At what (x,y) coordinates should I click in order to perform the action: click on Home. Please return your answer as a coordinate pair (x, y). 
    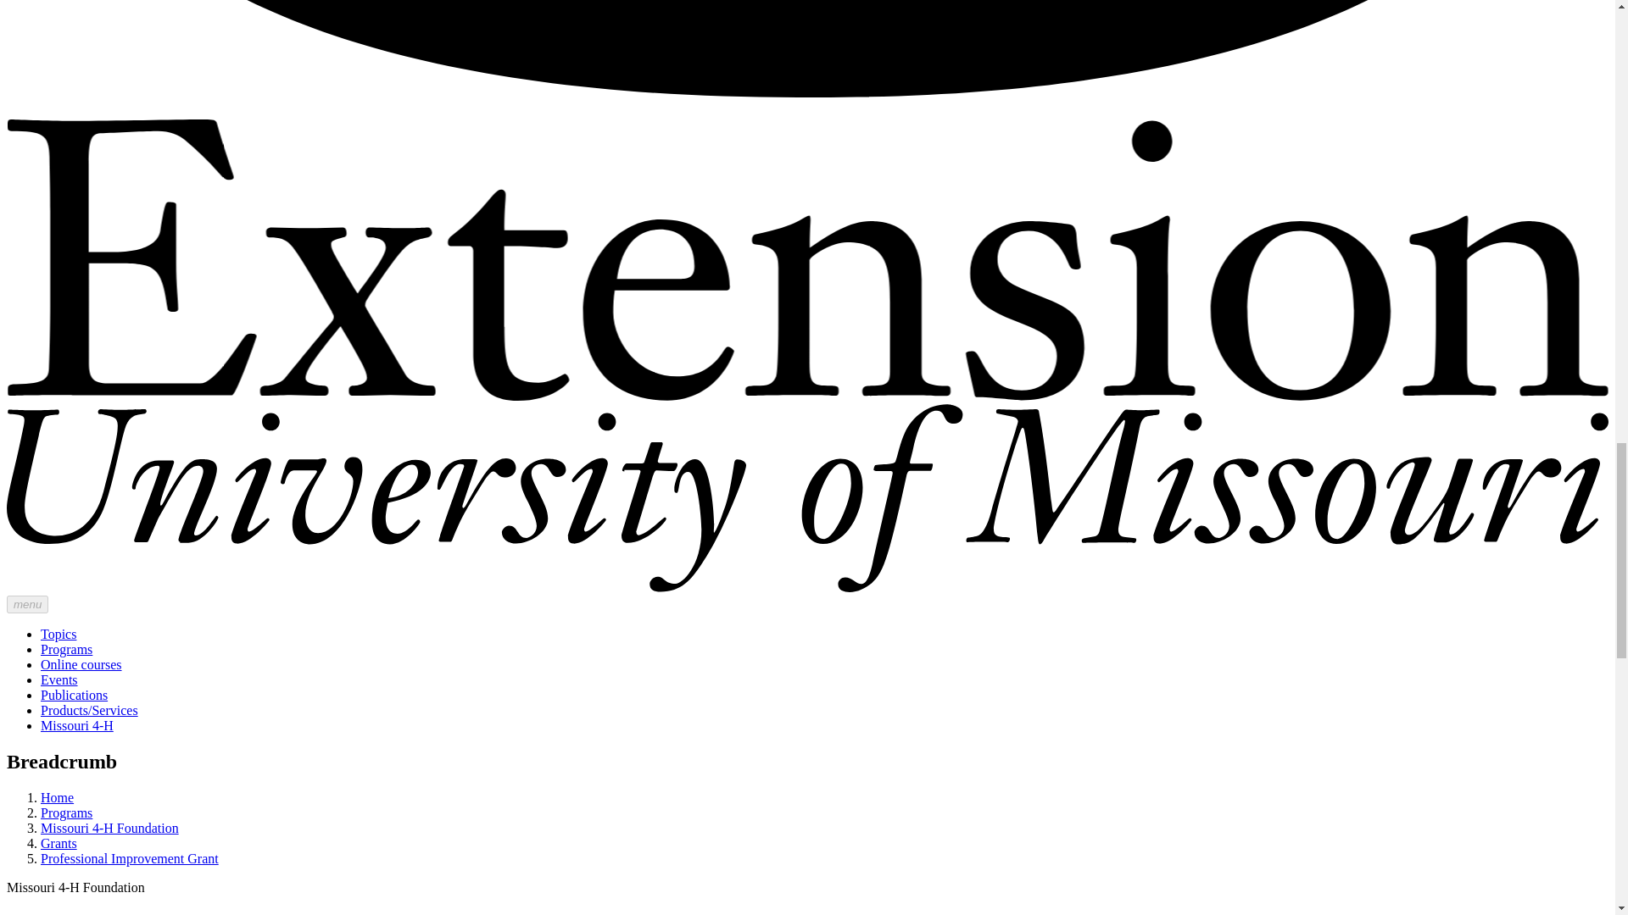
    Looking at the image, I should click on (57, 798).